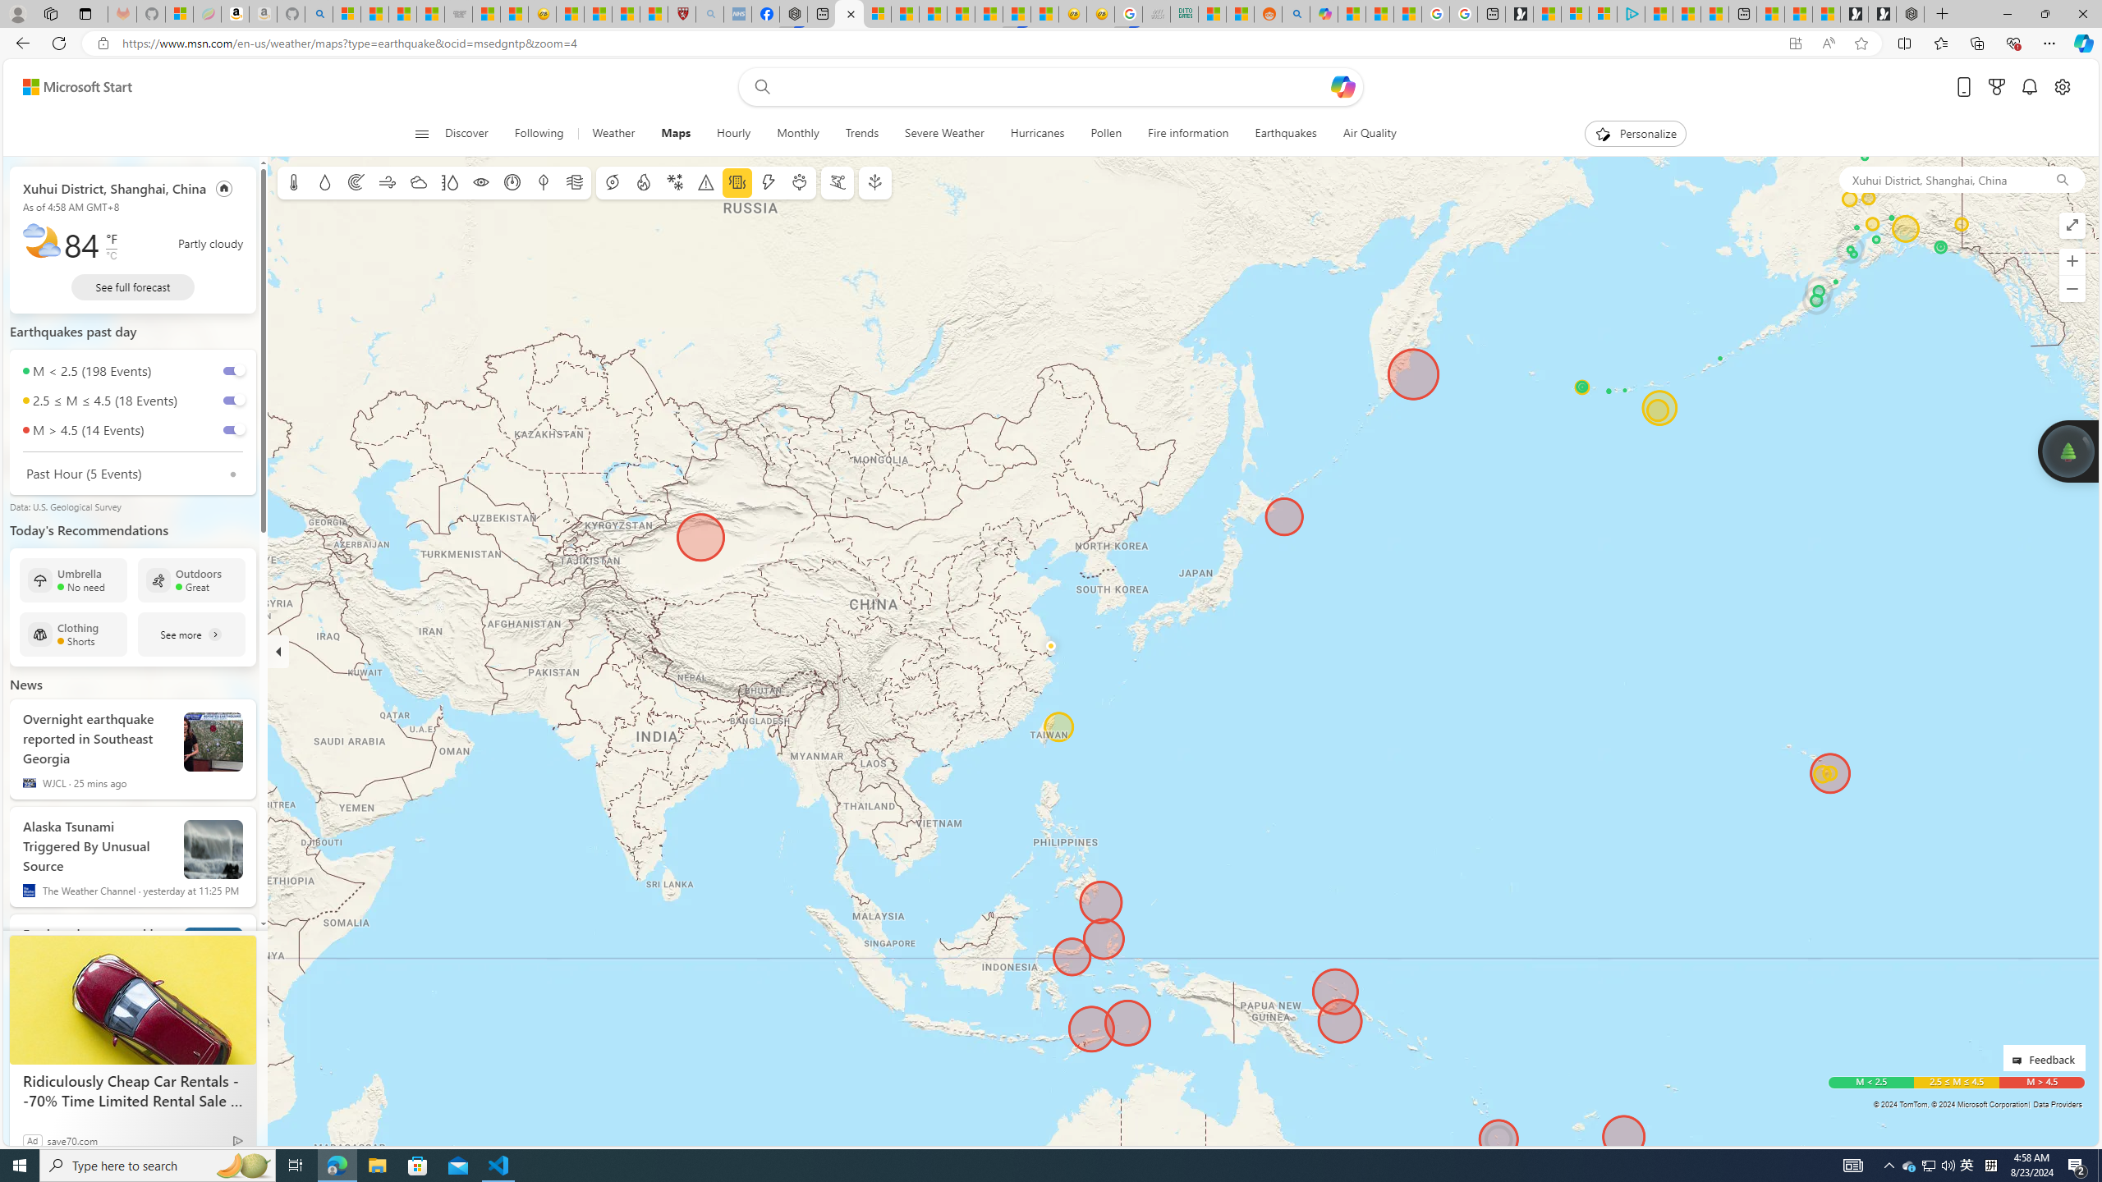 The width and height of the screenshot is (2102, 1182). Describe the element at coordinates (458, 14) in the screenshot. I see `Combat Siege` at that location.